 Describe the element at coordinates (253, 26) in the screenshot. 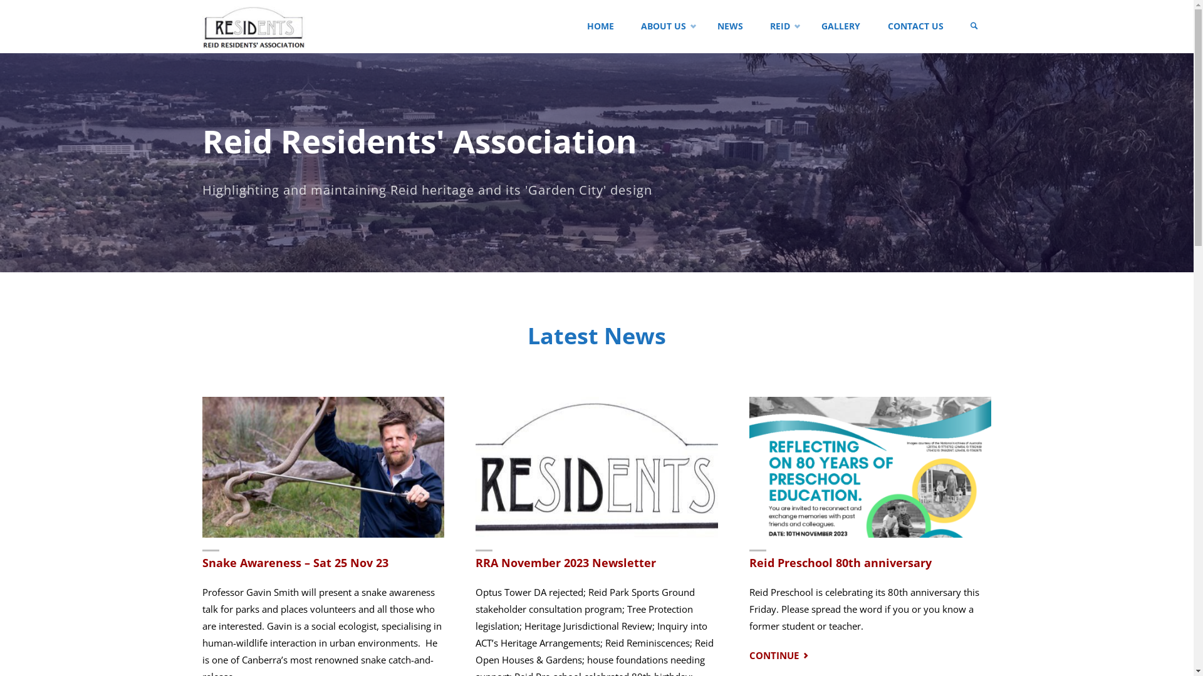

I see `Reid Residents' Association` at that location.